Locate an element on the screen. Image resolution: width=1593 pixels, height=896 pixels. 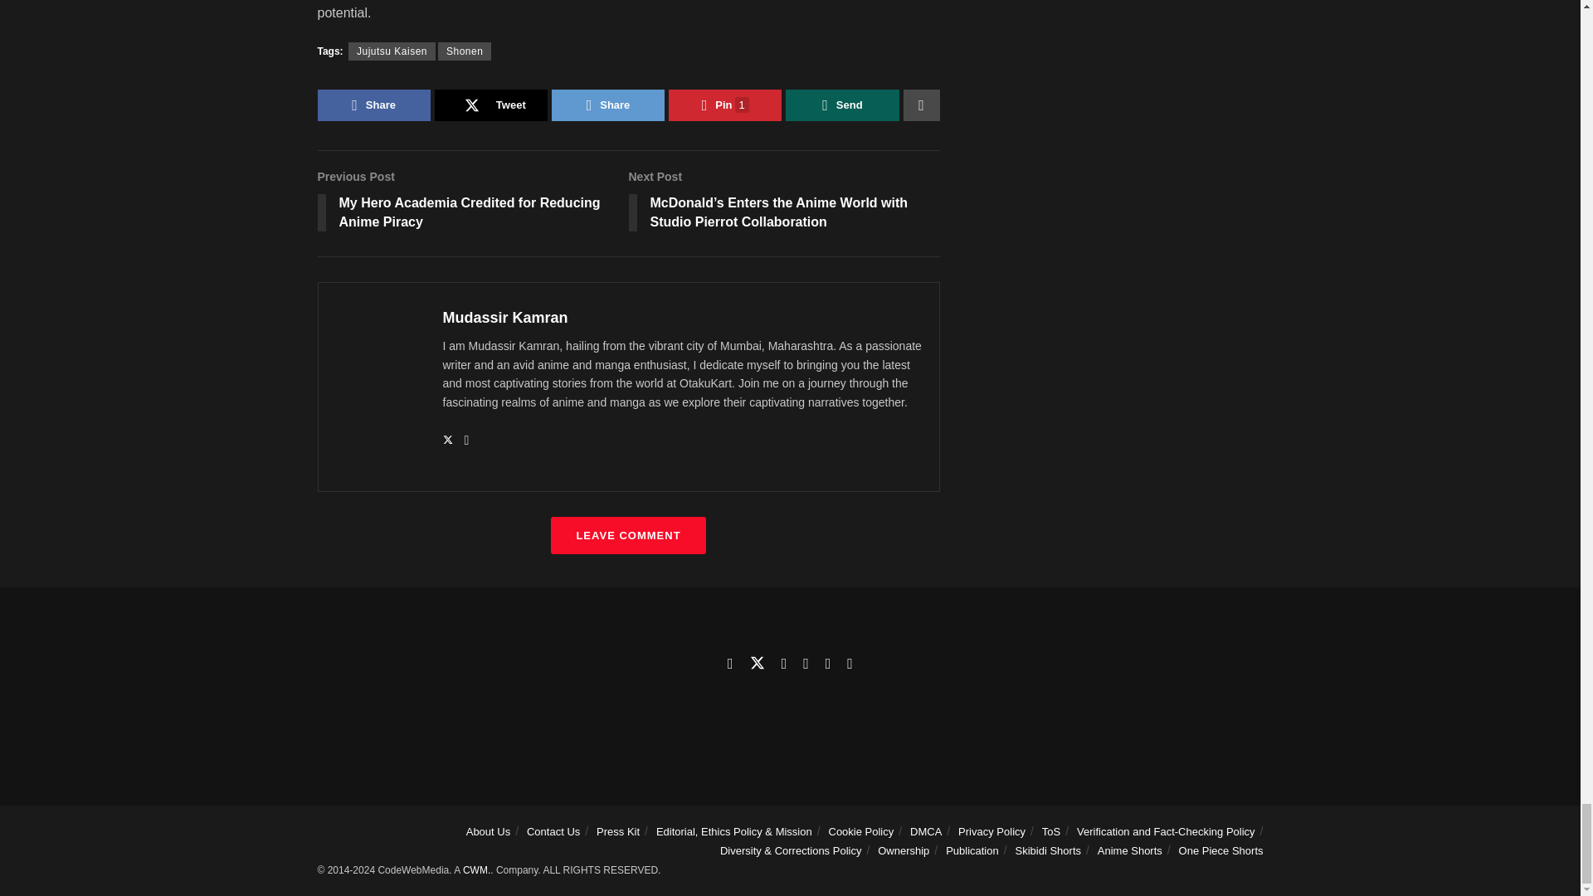
Send is located at coordinates (841, 105).